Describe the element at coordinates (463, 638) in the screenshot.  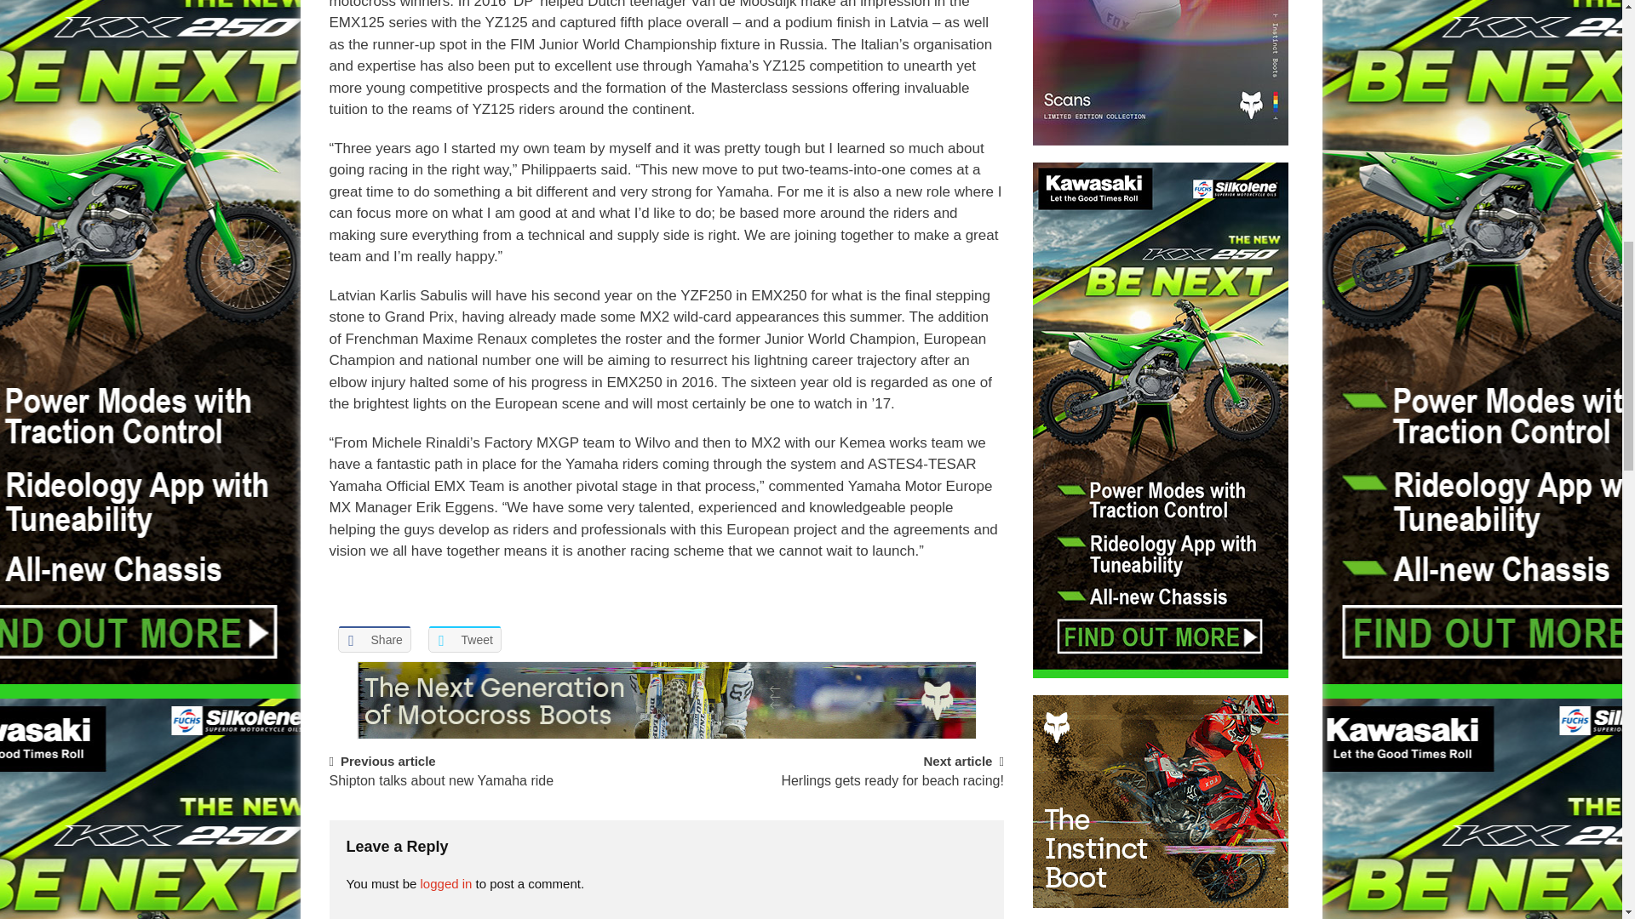
I see `Share on Twitter` at that location.